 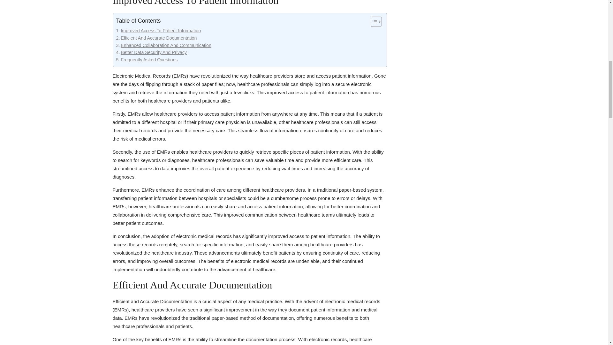 What do you see at coordinates (151, 52) in the screenshot?
I see `Better Data Security And Privacy` at bounding box center [151, 52].